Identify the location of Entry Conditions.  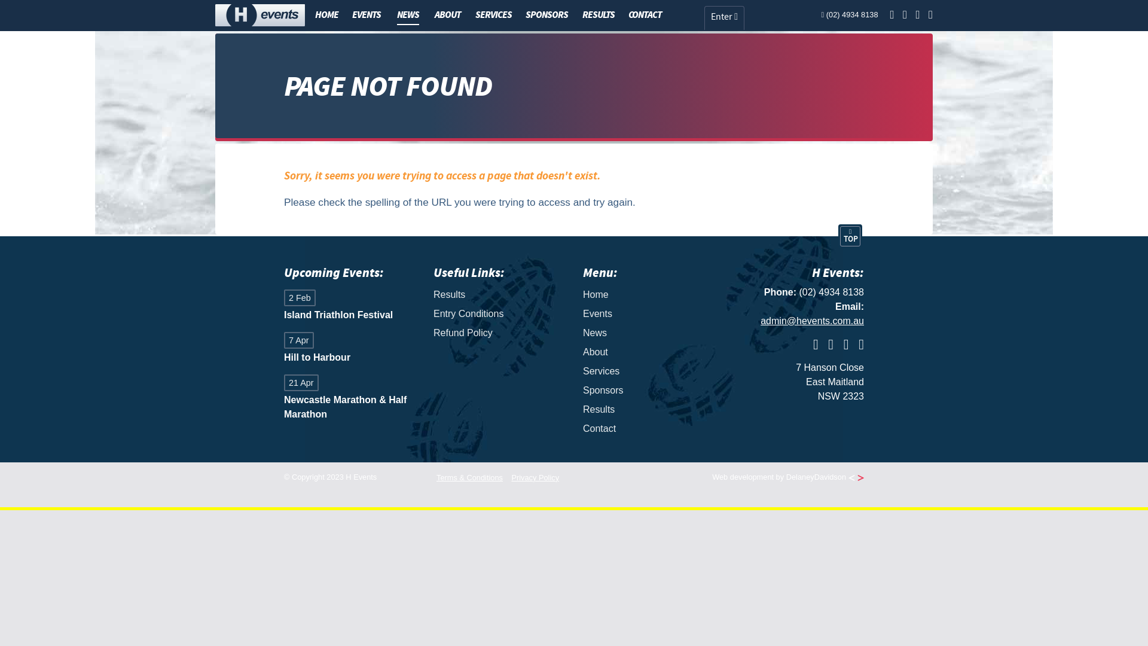
(499, 313).